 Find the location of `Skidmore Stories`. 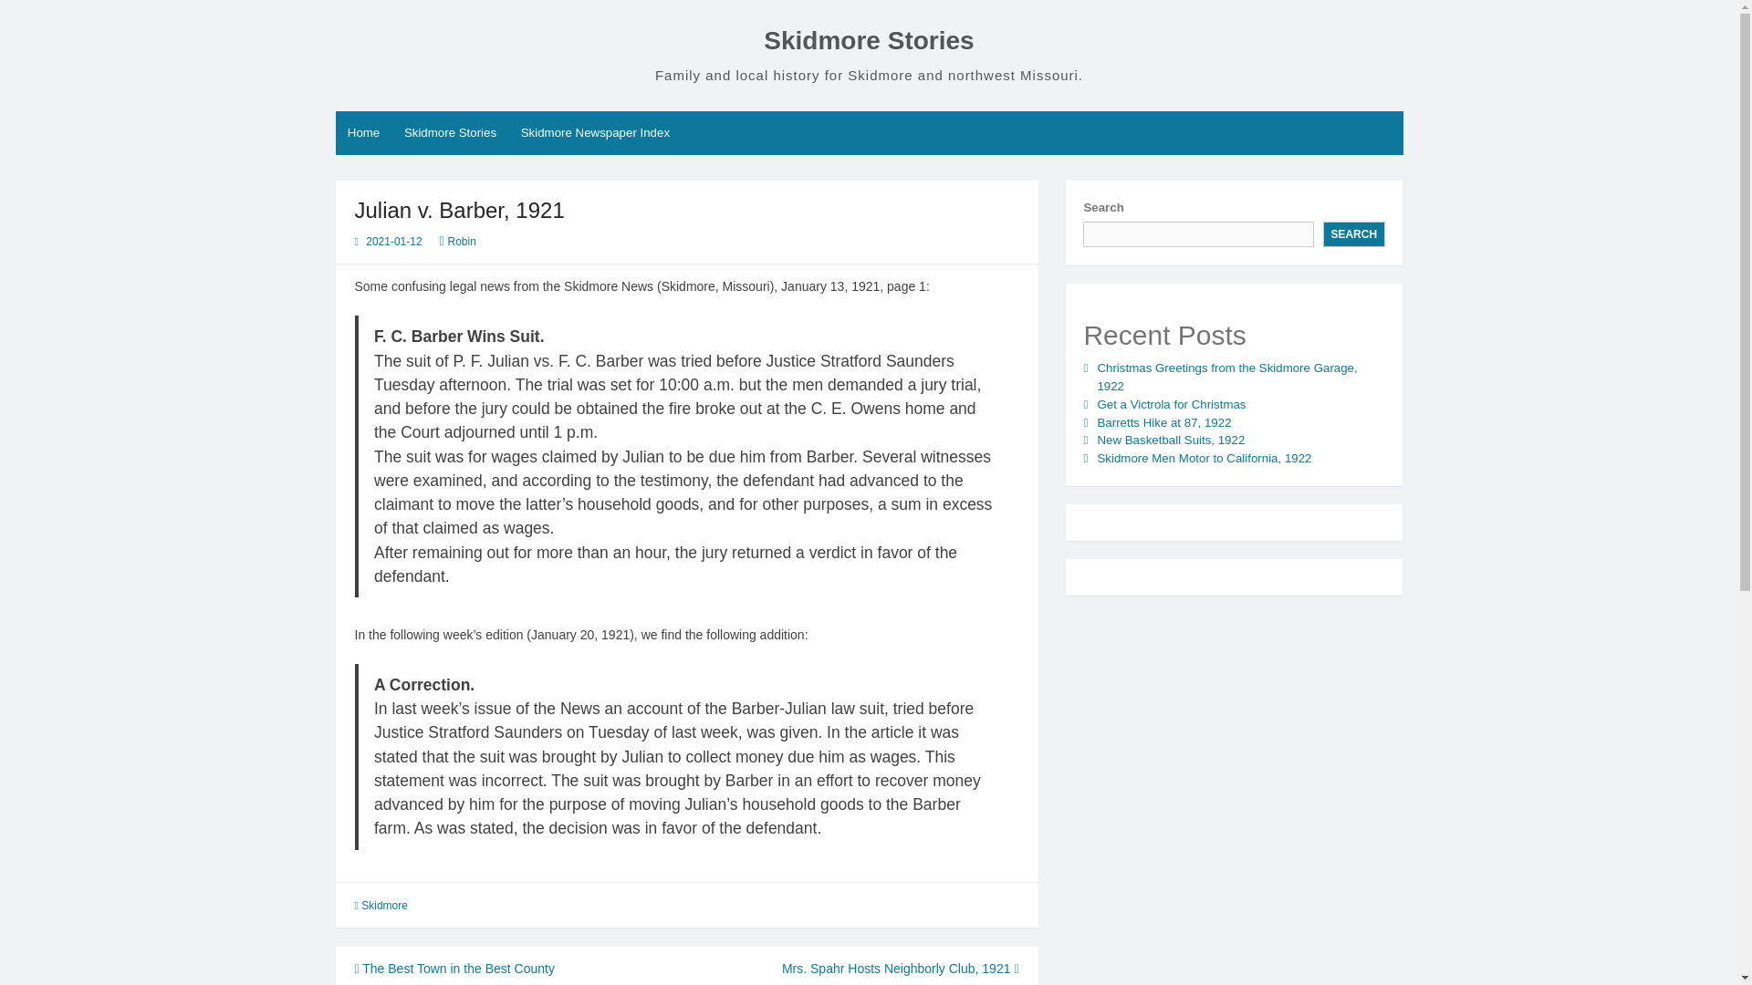

Skidmore Stories is located at coordinates (869, 40).